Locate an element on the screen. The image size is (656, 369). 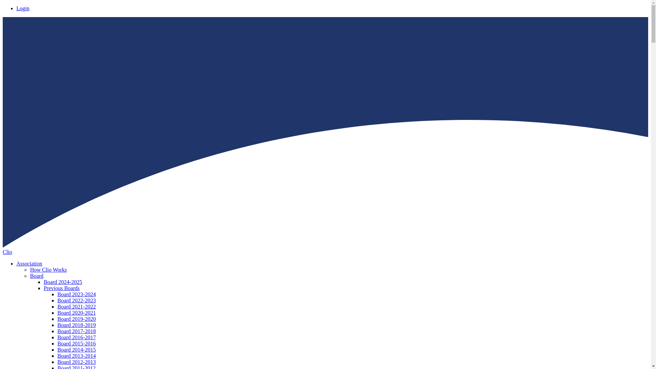
Login is located at coordinates (23, 8).